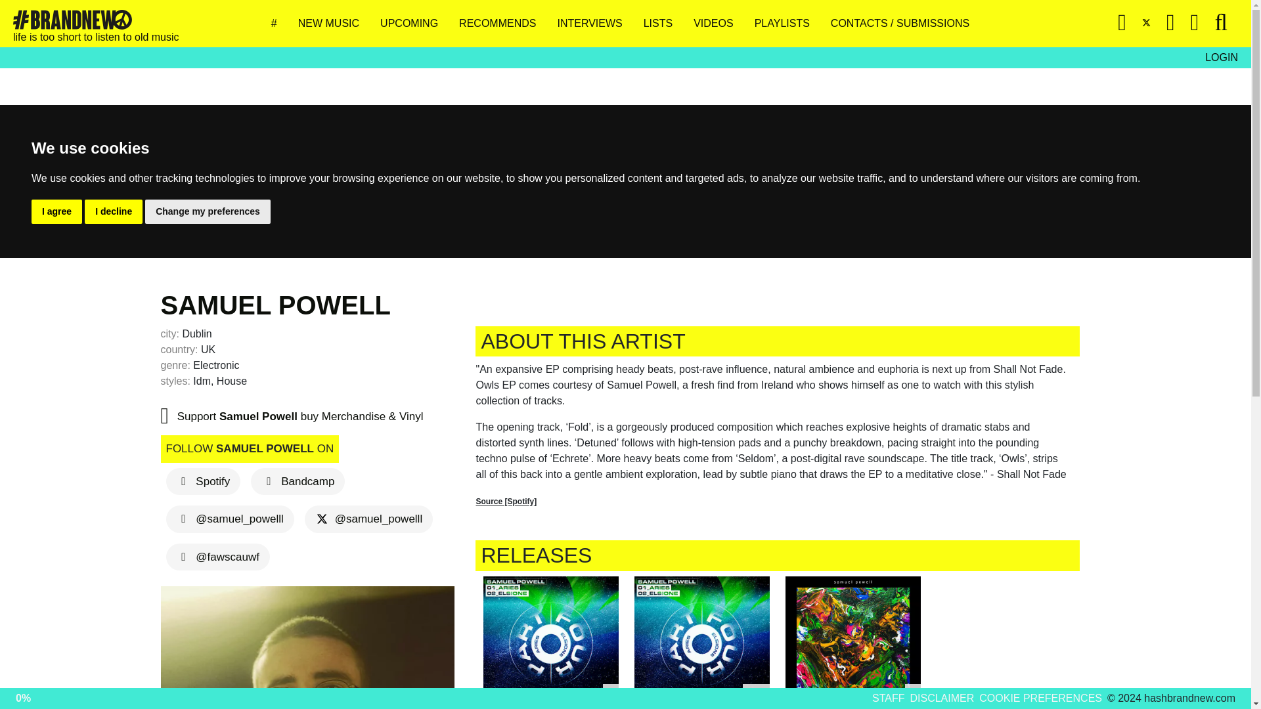 This screenshot has height=709, width=1261. I want to click on interviews, so click(595, 24).